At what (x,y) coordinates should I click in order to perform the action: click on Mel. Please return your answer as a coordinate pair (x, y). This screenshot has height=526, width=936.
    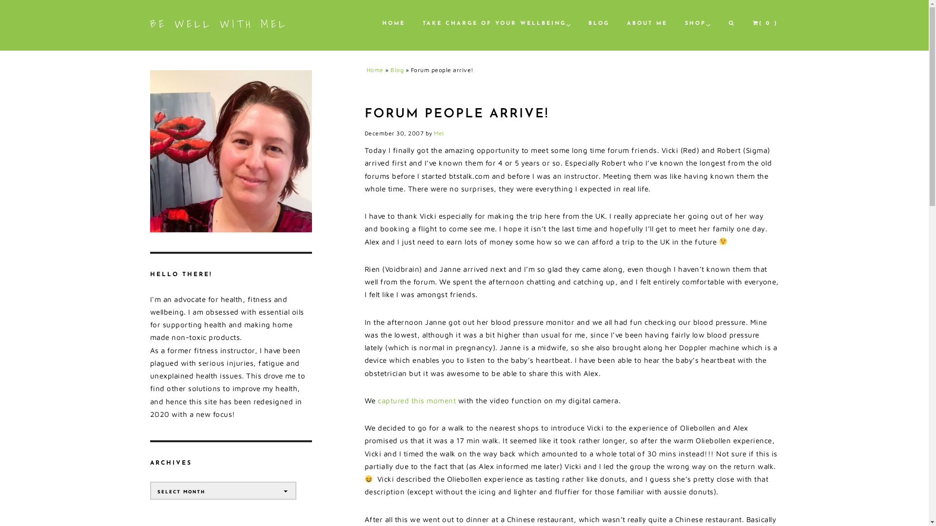
    Looking at the image, I should click on (439, 133).